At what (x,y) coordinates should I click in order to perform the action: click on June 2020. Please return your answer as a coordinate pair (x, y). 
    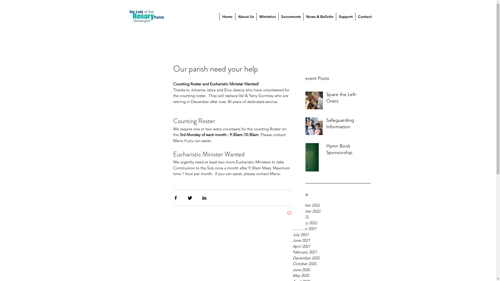
    Looking at the image, I should click on (332, 270).